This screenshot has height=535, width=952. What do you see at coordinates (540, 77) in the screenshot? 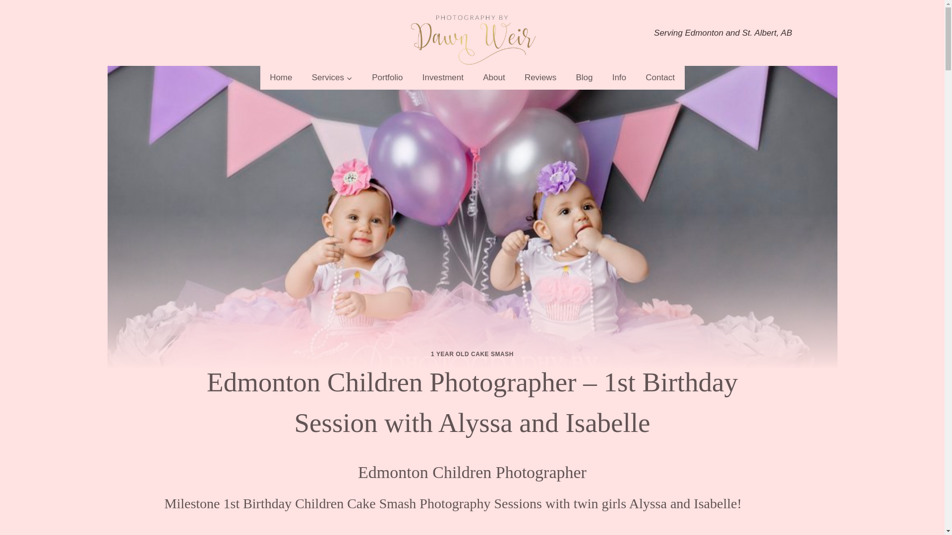
I see `Reviews` at bounding box center [540, 77].